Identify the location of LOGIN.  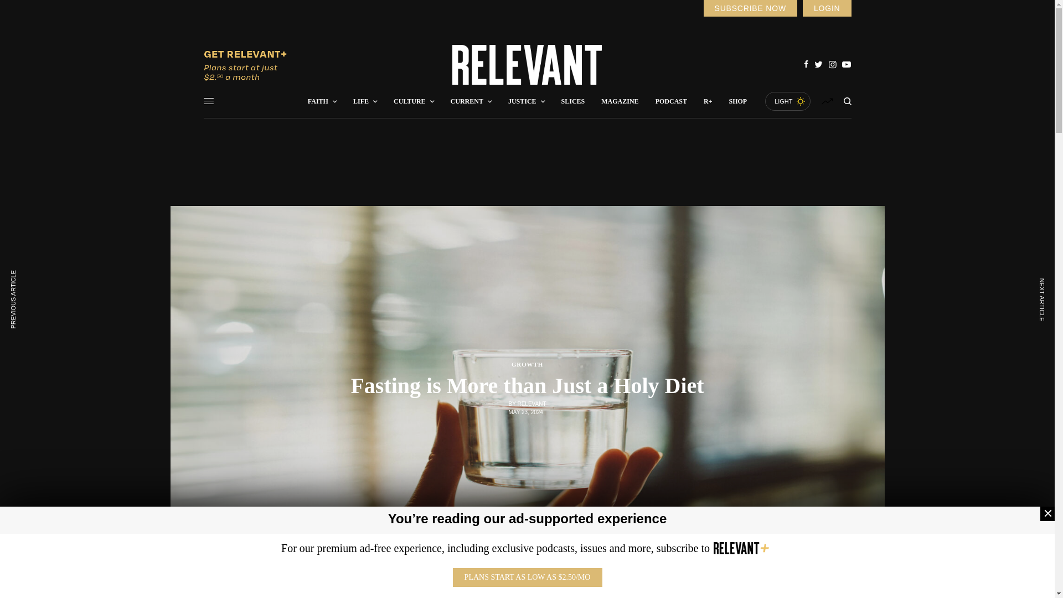
(827, 8).